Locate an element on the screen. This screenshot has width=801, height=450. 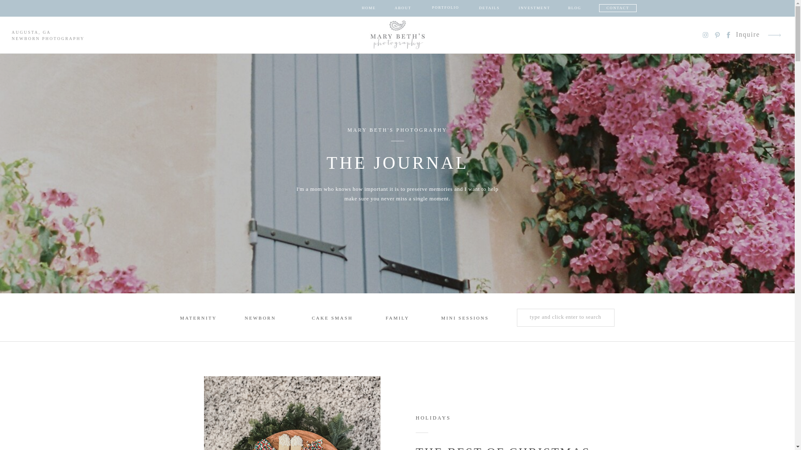
FAMILY is located at coordinates (401, 319).